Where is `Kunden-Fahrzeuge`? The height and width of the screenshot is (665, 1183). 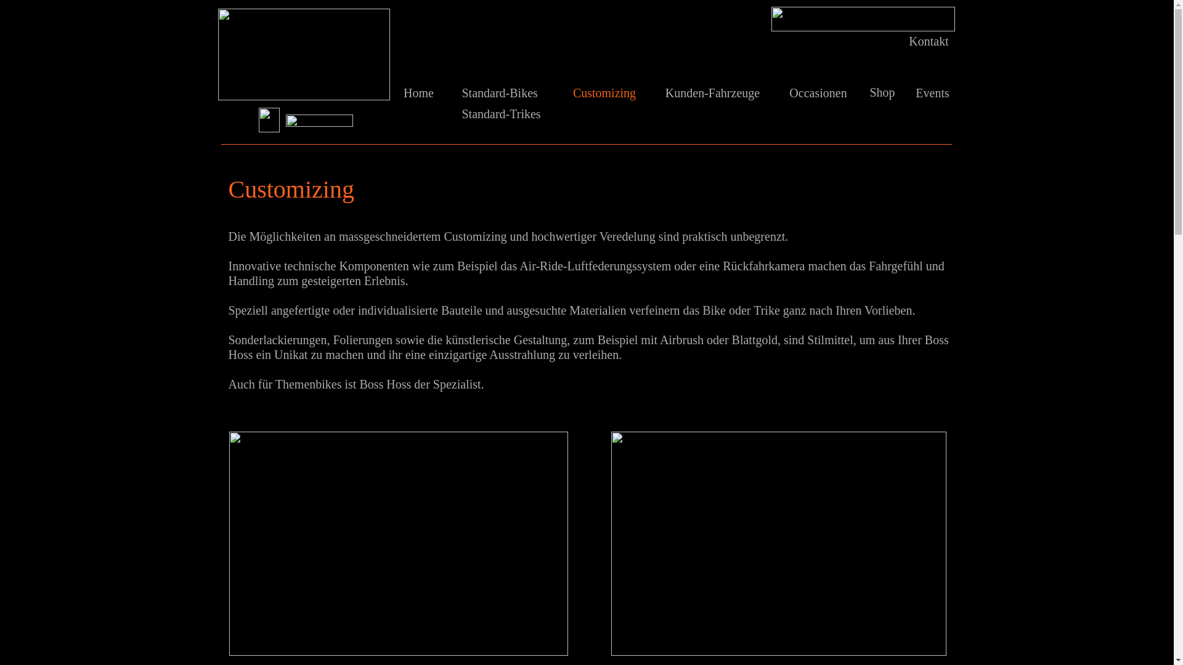
Kunden-Fahrzeuge is located at coordinates (712, 93).